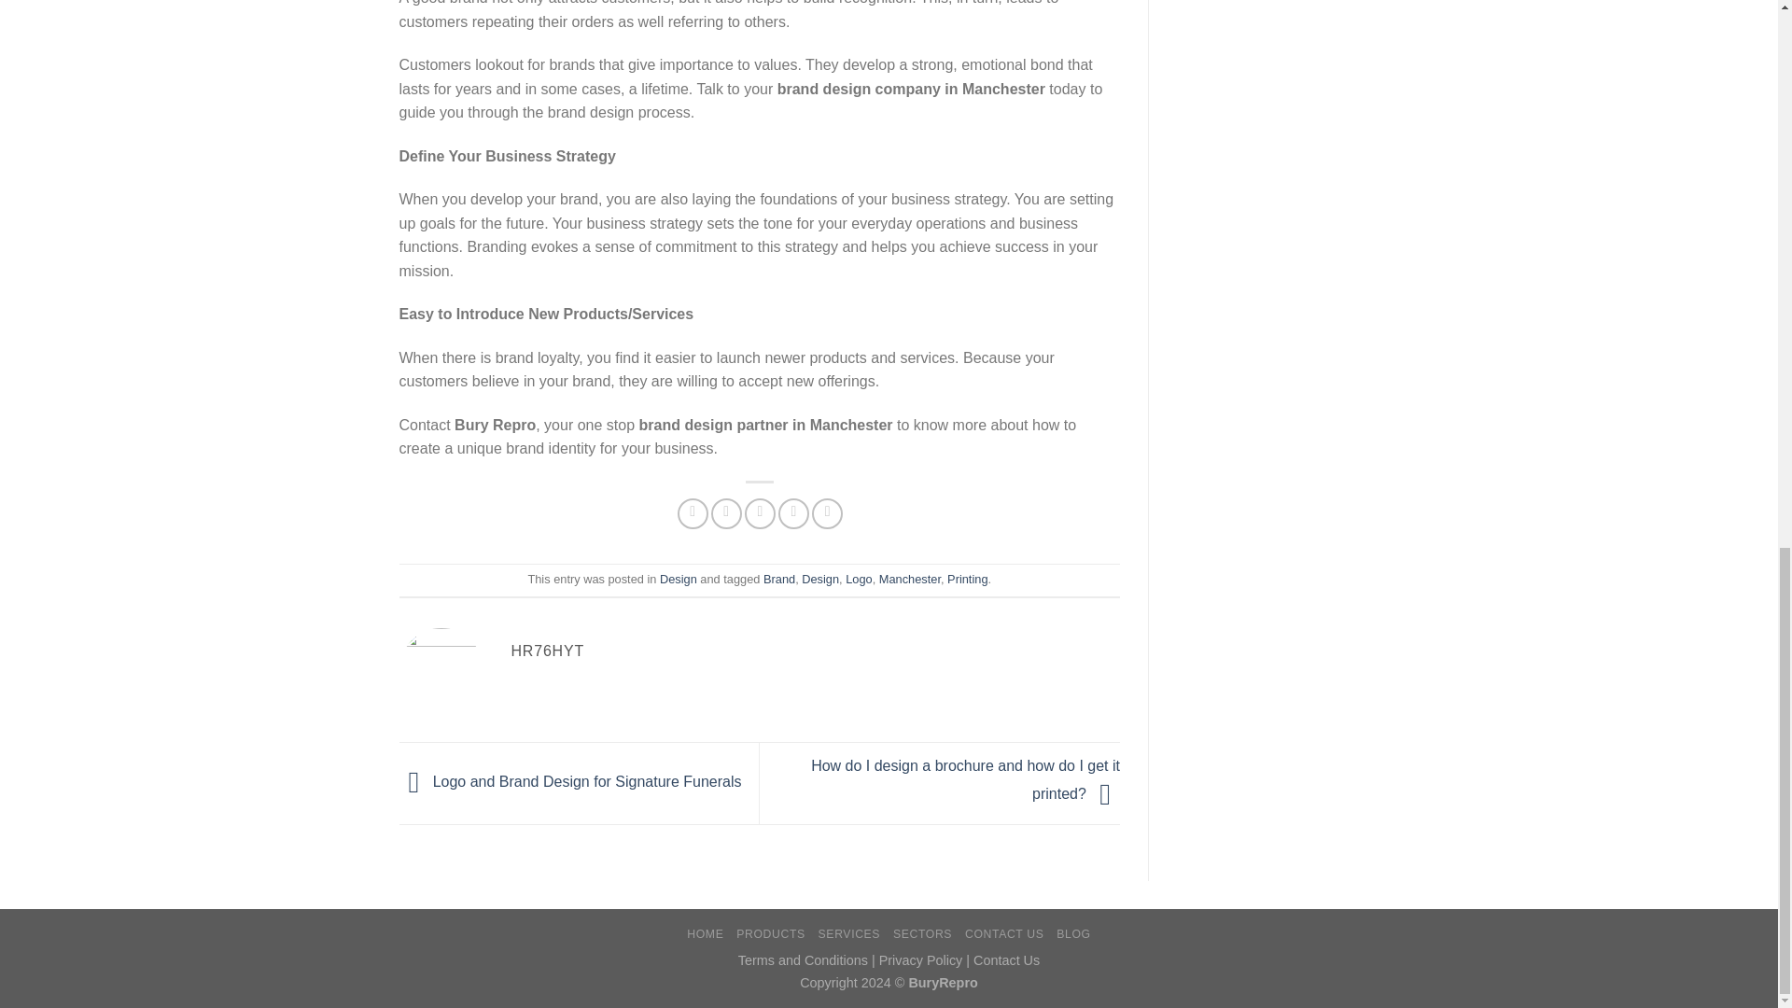  What do you see at coordinates (793, 513) in the screenshot?
I see `Pin on Pinterest` at bounding box center [793, 513].